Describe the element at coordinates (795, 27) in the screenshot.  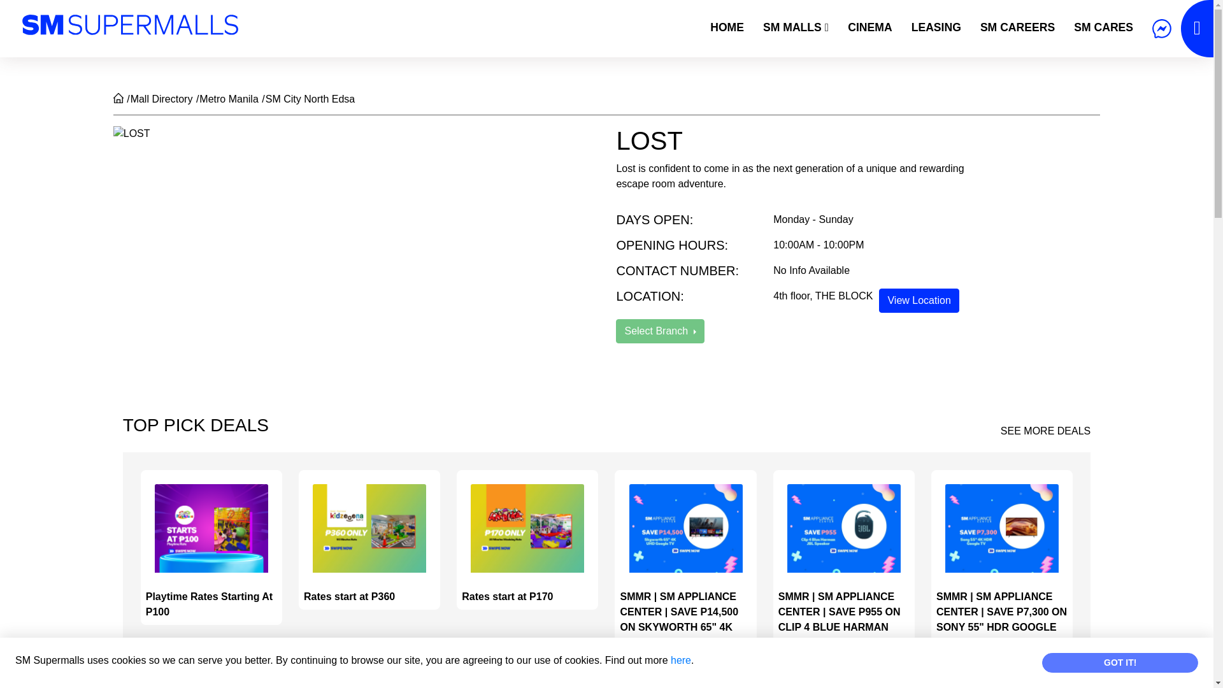
I see `SM MALLS` at that location.